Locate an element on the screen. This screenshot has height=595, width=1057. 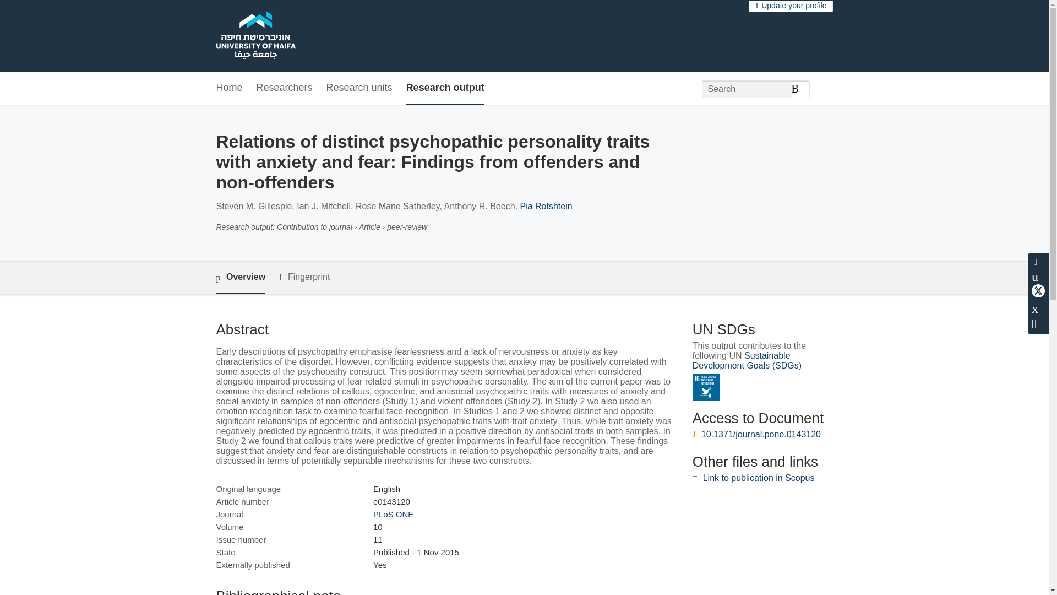
Research units is located at coordinates (359, 88).